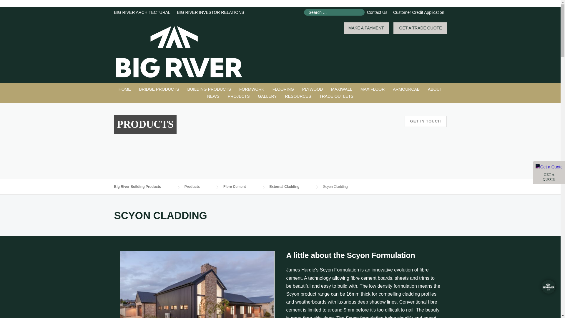 The image size is (565, 318). What do you see at coordinates (267, 97) in the screenshot?
I see `Gallery` at bounding box center [267, 97].